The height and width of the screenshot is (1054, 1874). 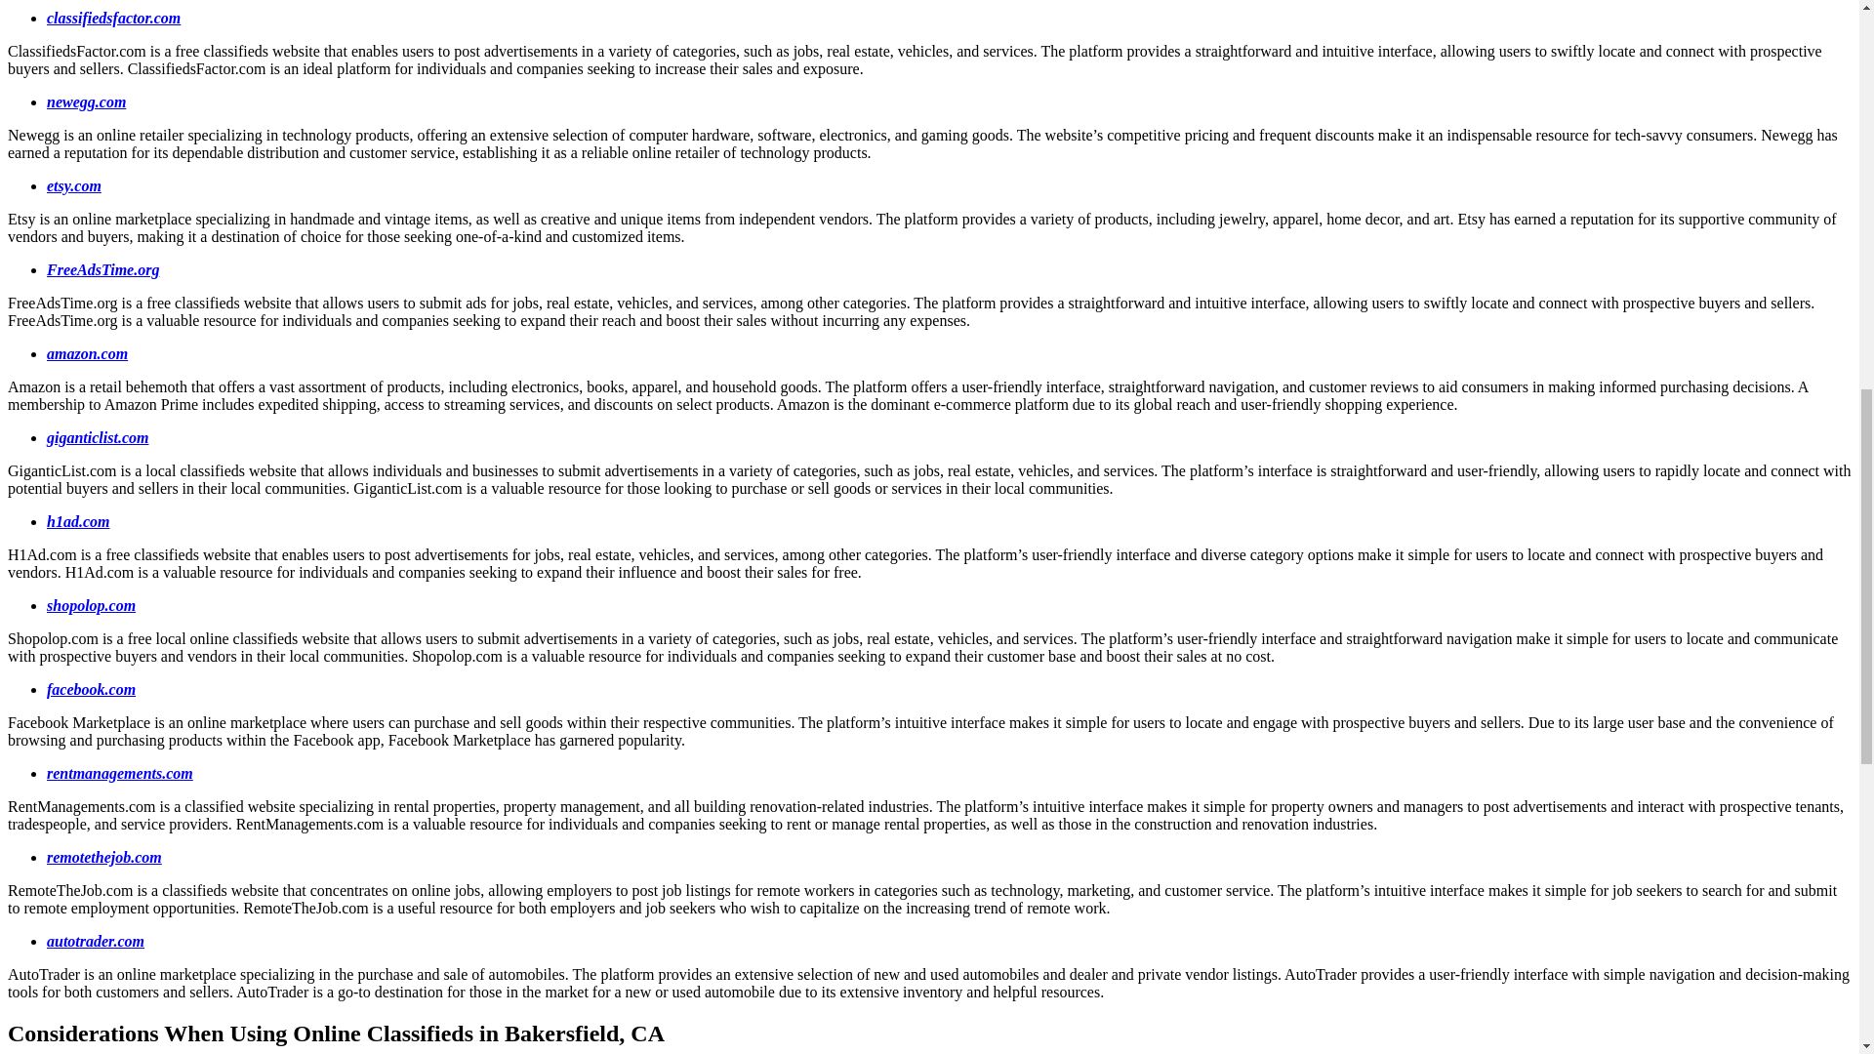 I want to click on FreeAdsTime.org, so click(x=103, y=269).